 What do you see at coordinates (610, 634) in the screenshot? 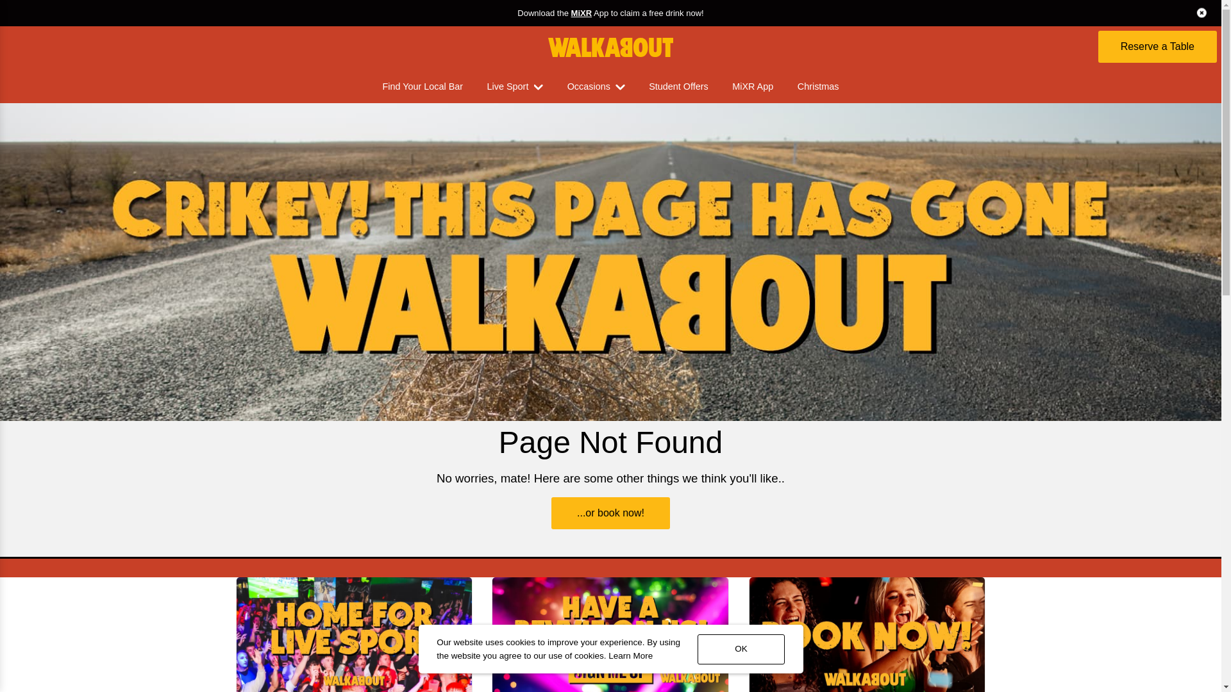
I see `Have a bevvie on us! Sign me up.` at bounding box center [610, 634].